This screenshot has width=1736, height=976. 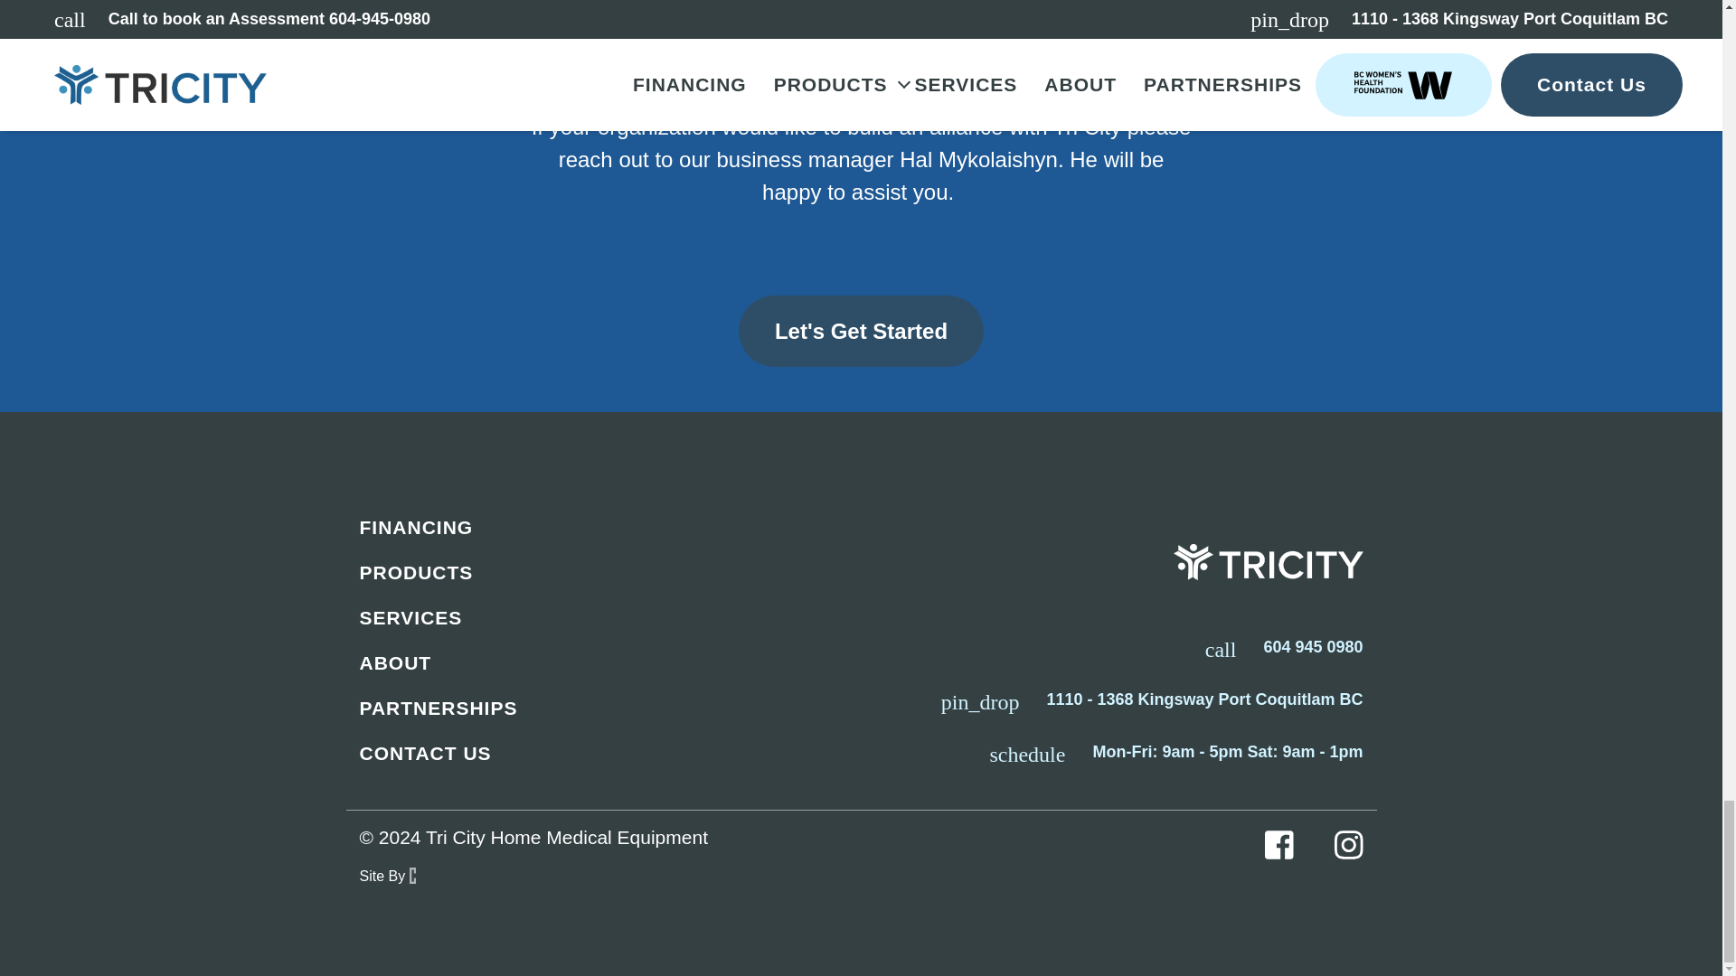 What do you see at coordinates (604, 662) in the screenshot?
I see `ABOUT` at bounding box center [604, 662].